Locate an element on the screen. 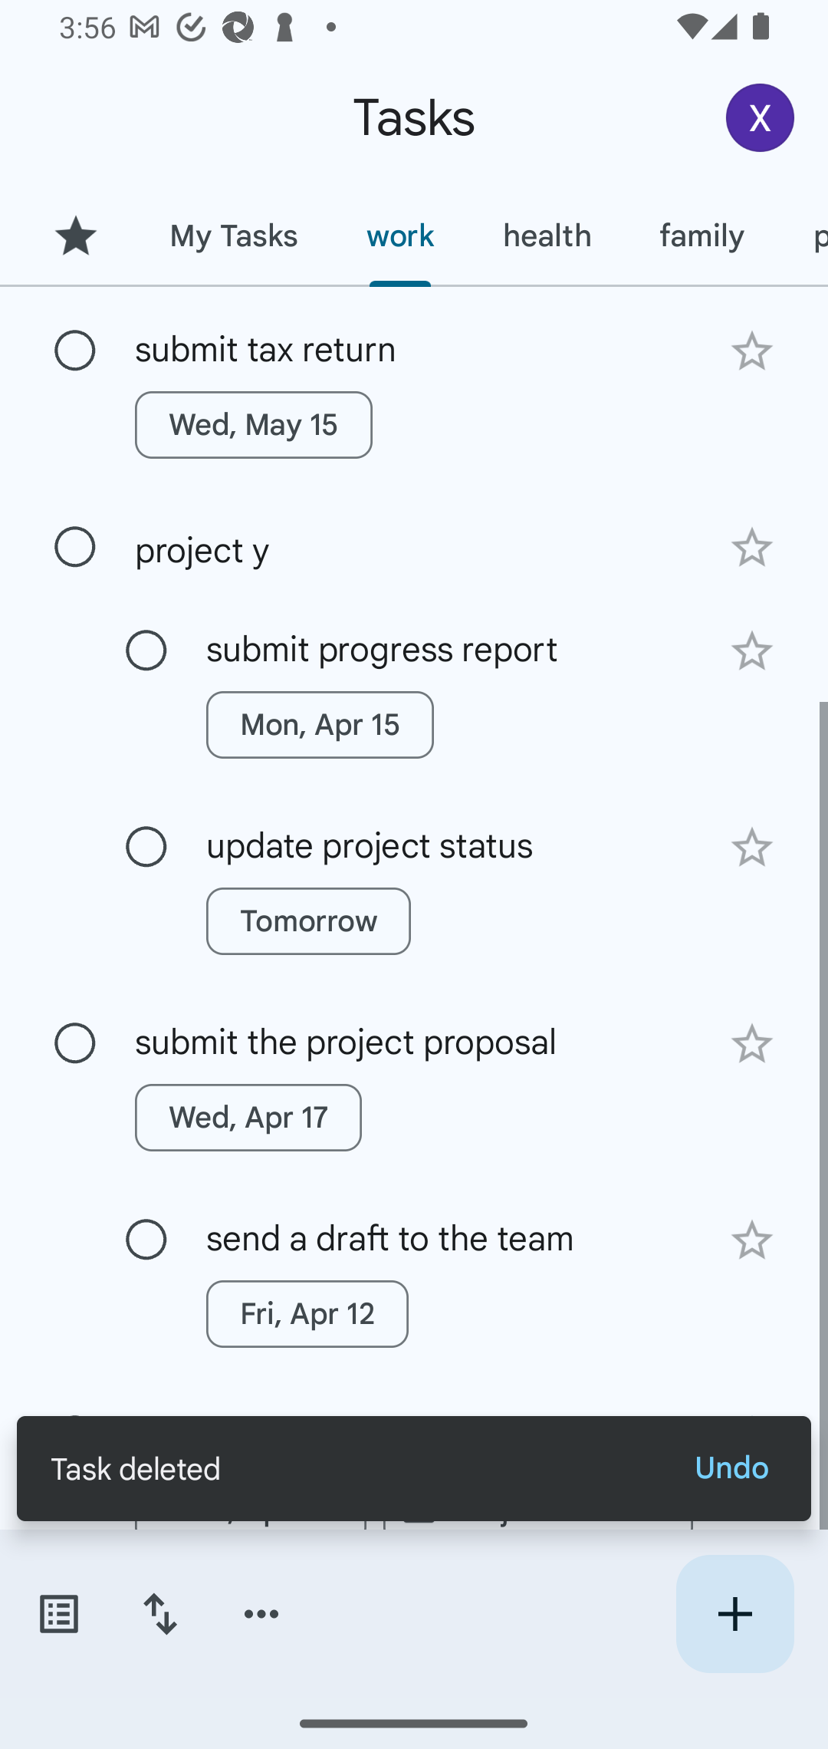 This screenshot has width=828, height=1749. Wed, Apr 17 is located at coordinates (248, 1117).